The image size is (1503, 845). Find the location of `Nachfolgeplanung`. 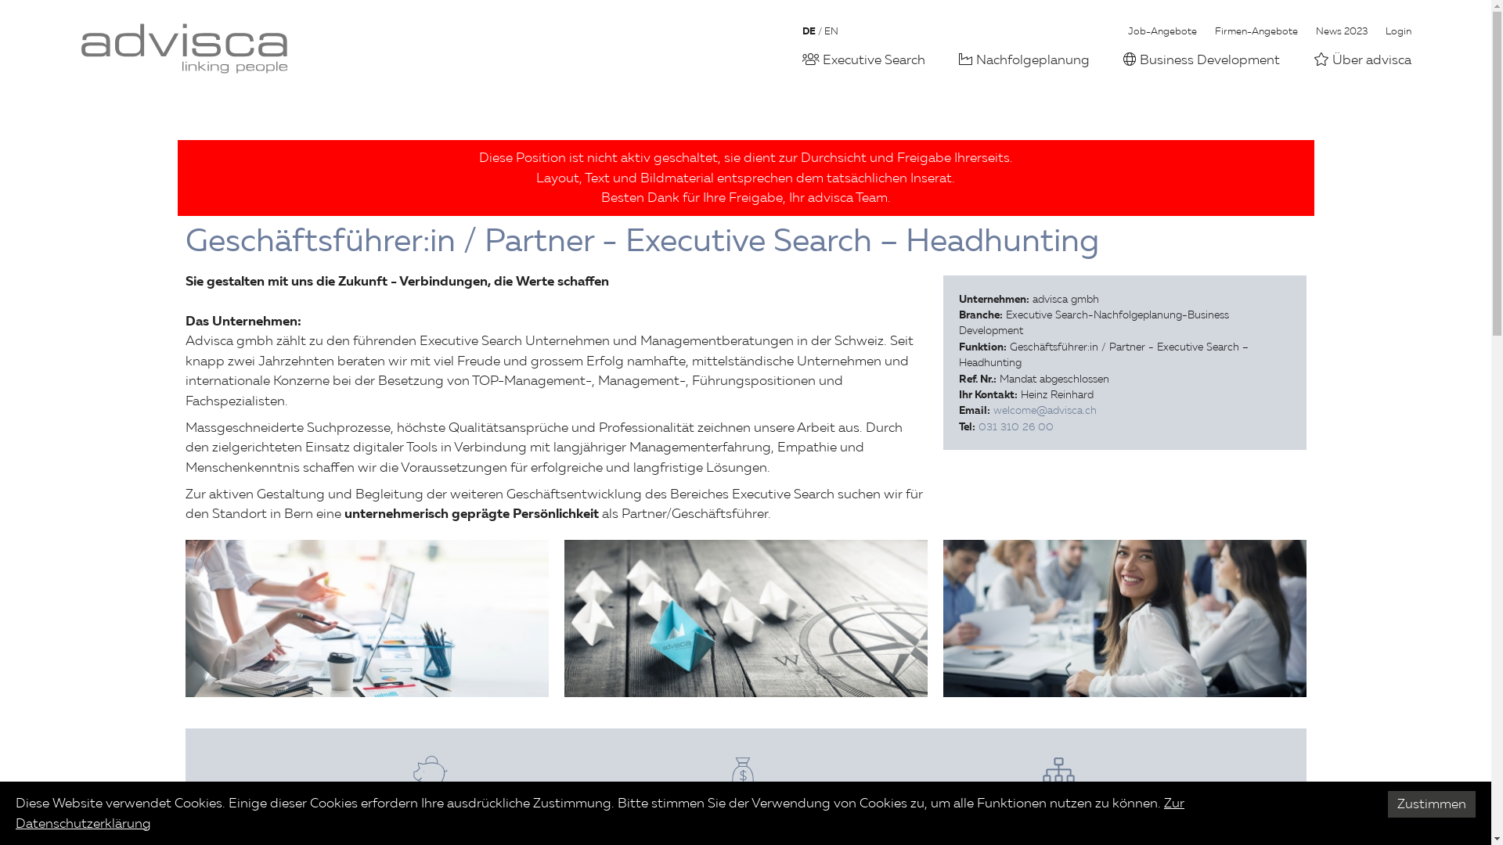

Nachfolgeplanung is located at coordinates (1024, 59).